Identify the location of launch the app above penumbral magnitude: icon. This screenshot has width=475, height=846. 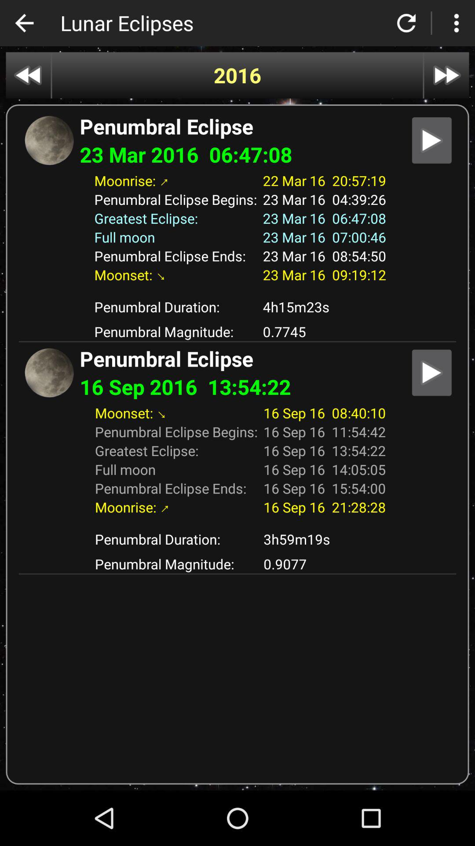
(325, 307).